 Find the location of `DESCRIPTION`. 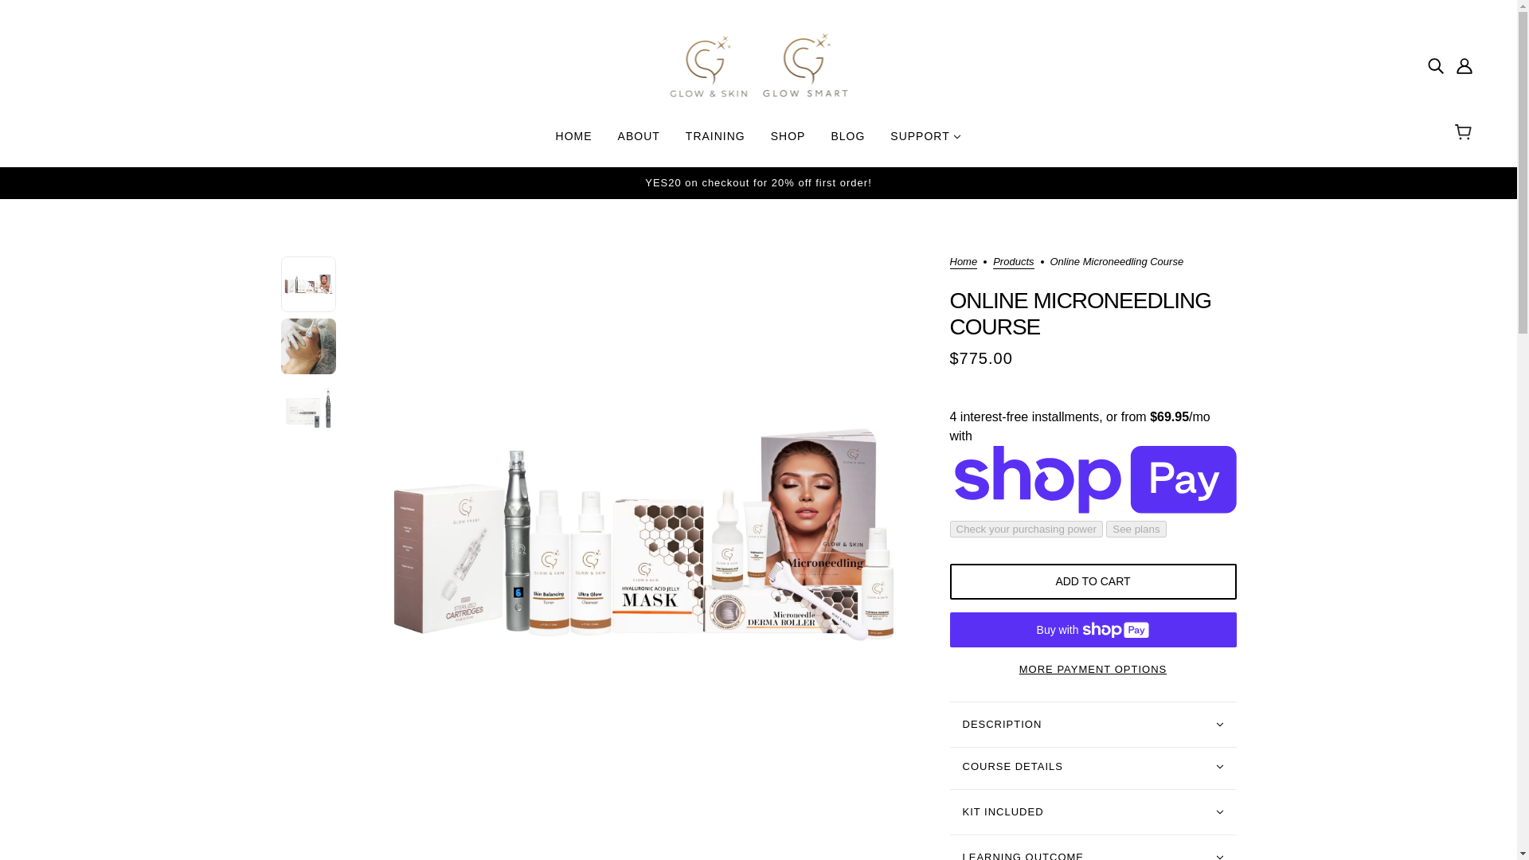

DESCRIPTION is located at coordinates (1093, 725).